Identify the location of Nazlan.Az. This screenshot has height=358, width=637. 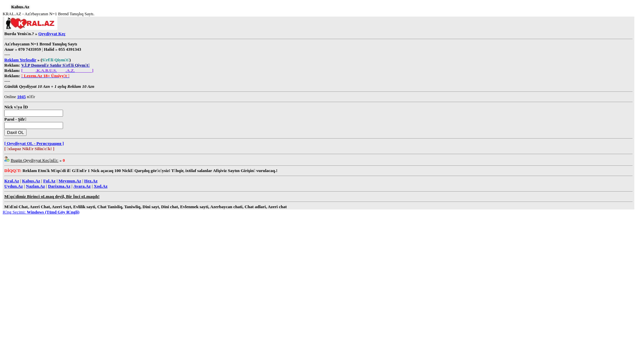
(35, 186).